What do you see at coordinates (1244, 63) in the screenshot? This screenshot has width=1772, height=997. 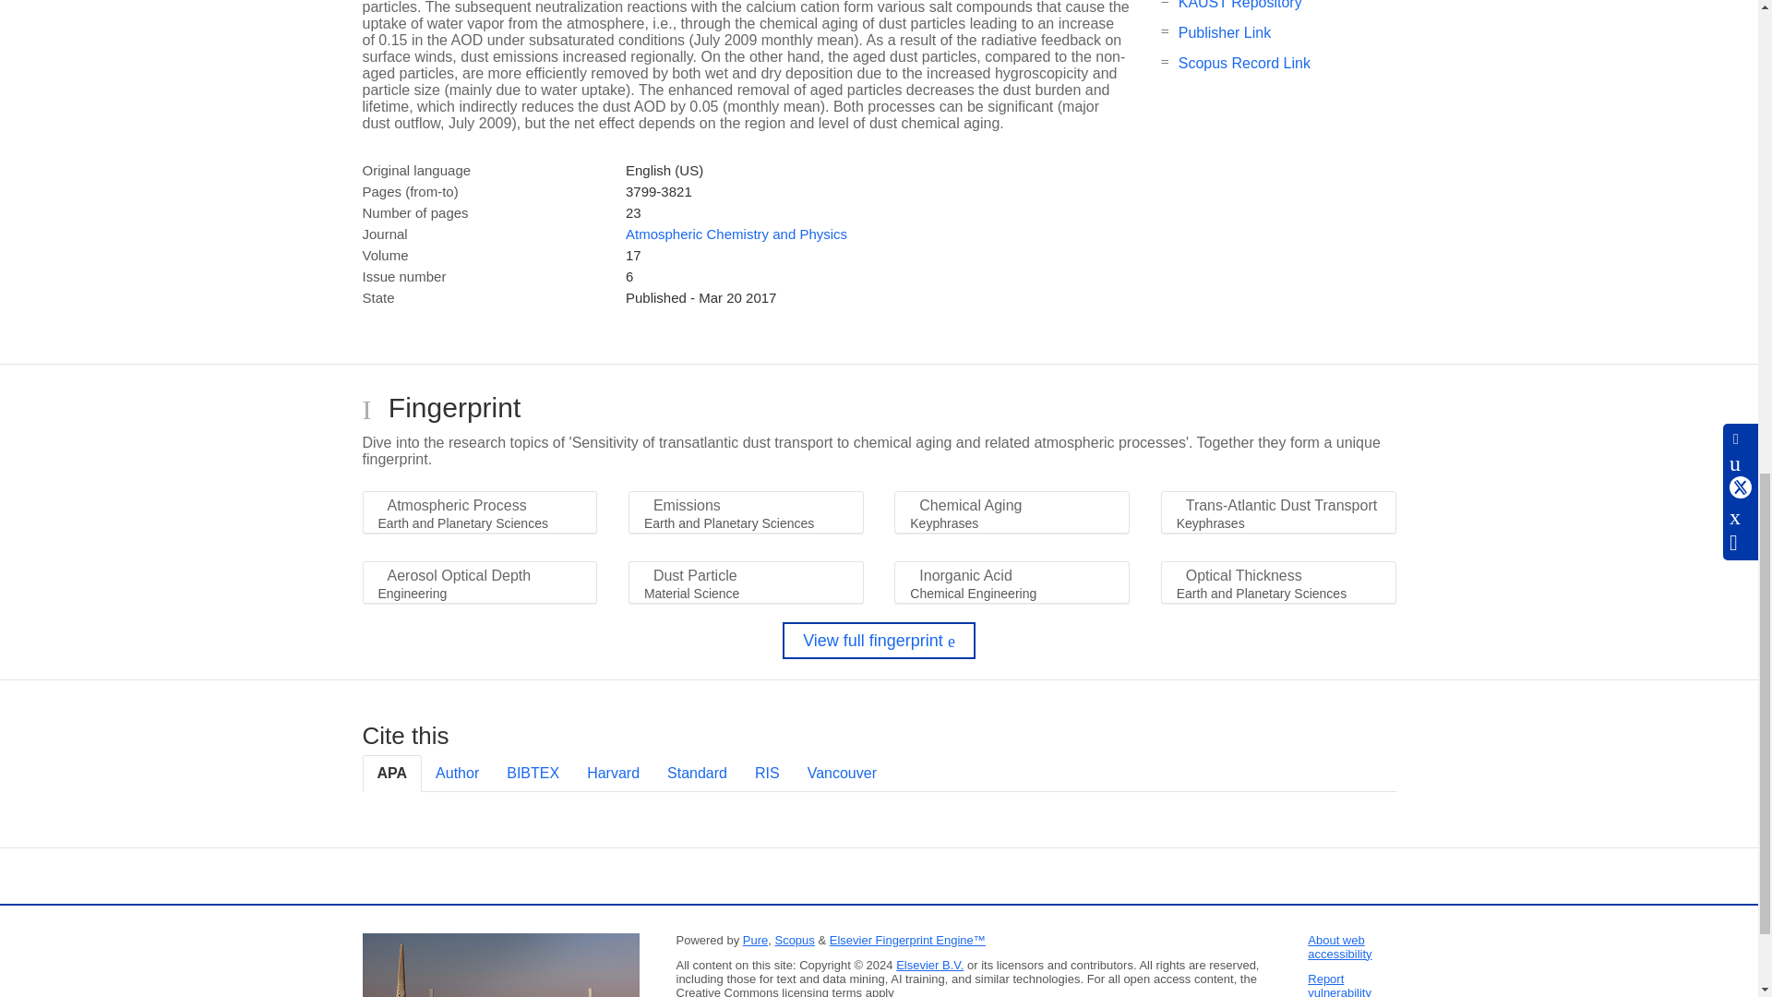 I see `Scopus Record Link` at bounding box center [1244, 63].